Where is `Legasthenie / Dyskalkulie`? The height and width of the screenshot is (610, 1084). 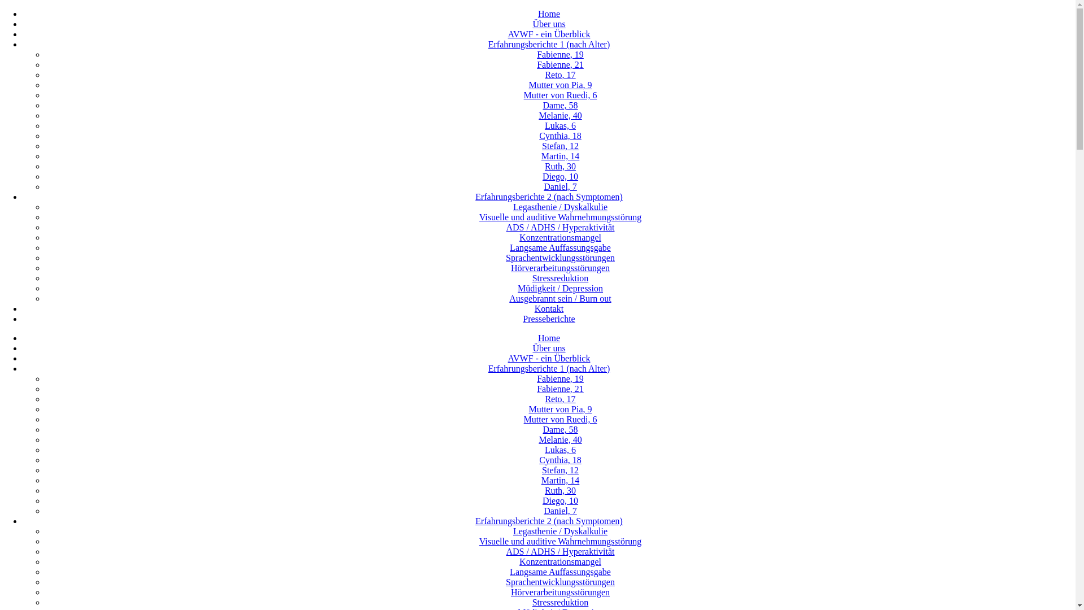 Legasthenie / Dyskalkulie is located at coordinates (560, 531).